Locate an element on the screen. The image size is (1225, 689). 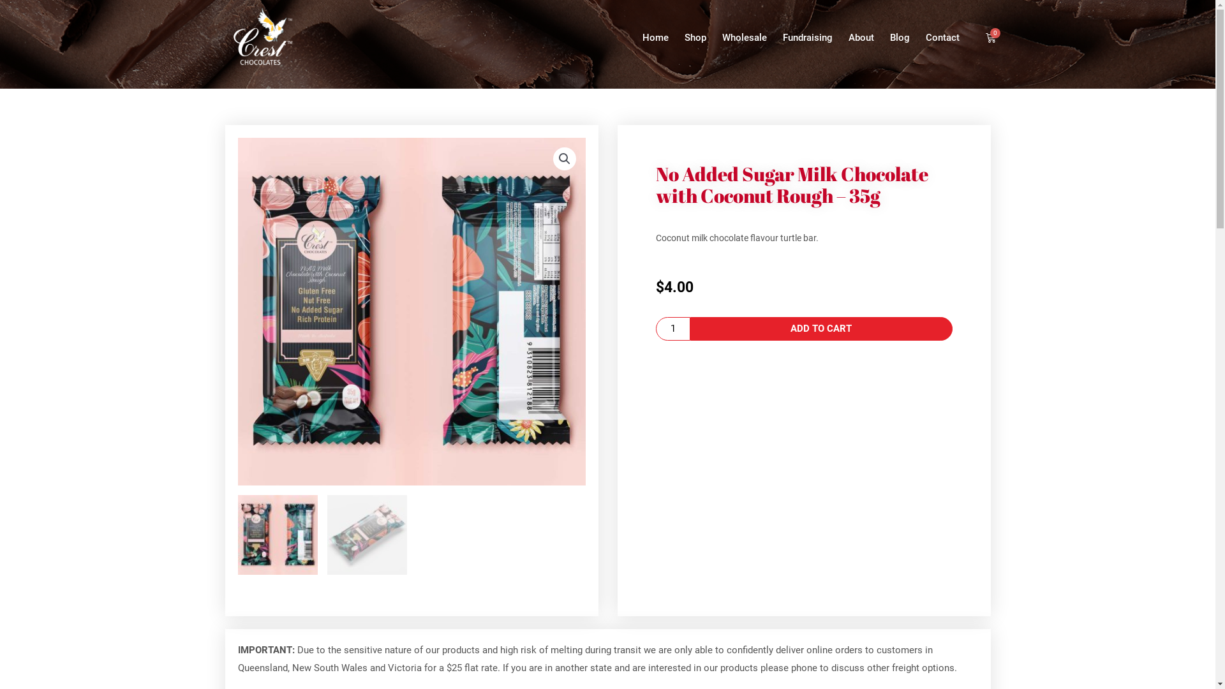
About is located at coordinates (861, 37).